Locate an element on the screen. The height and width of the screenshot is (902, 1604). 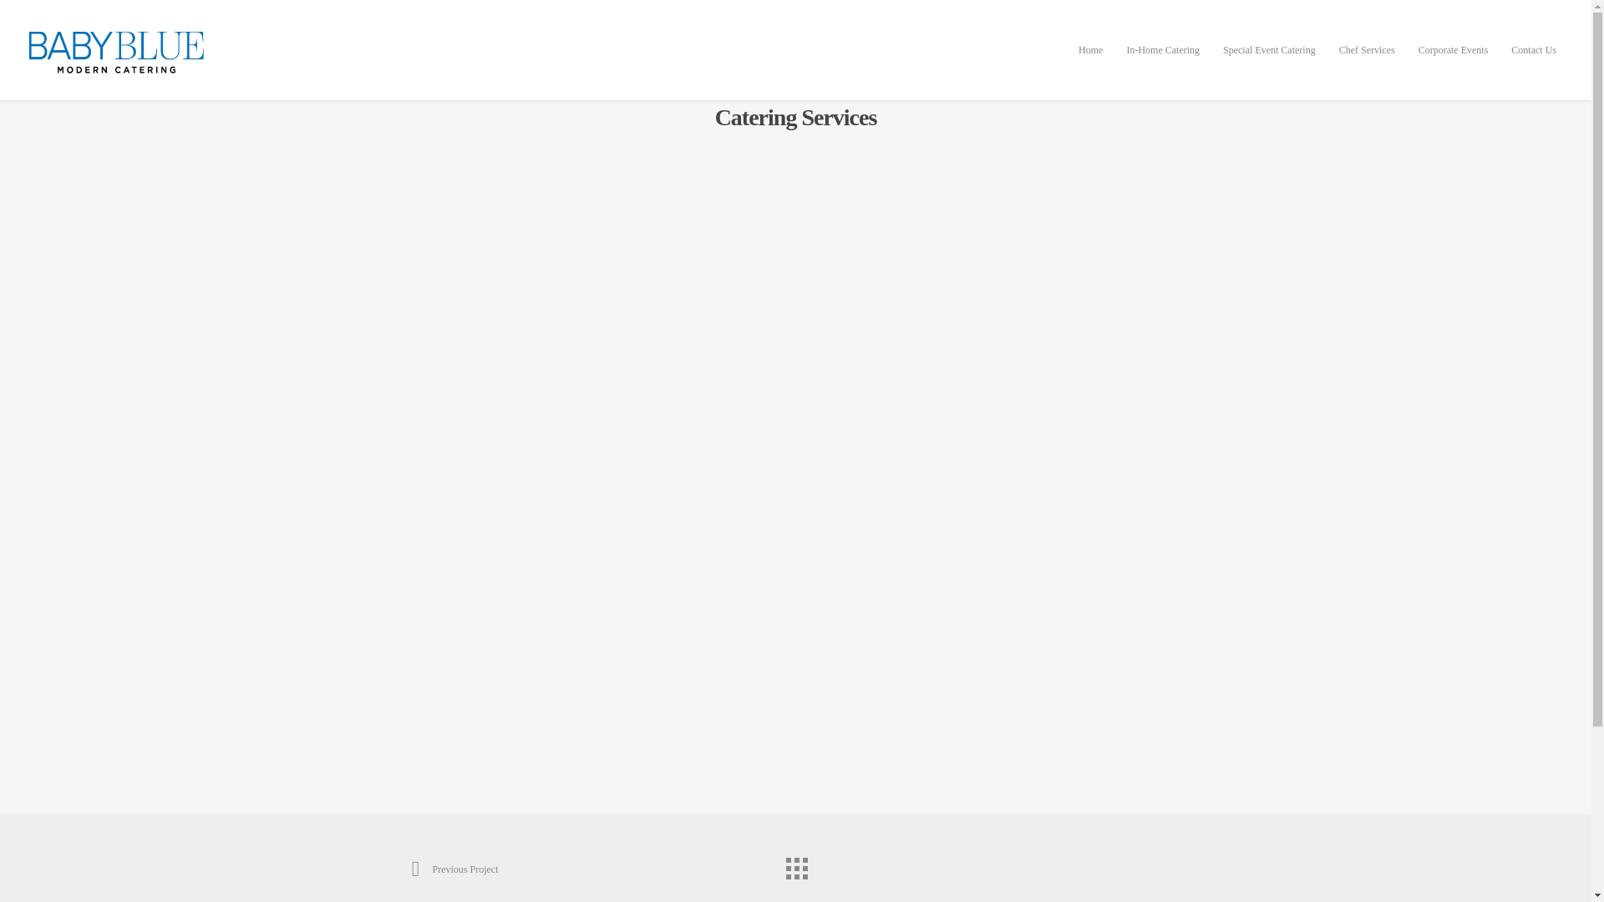
Chef Services is located at coordinates (1367, 62).